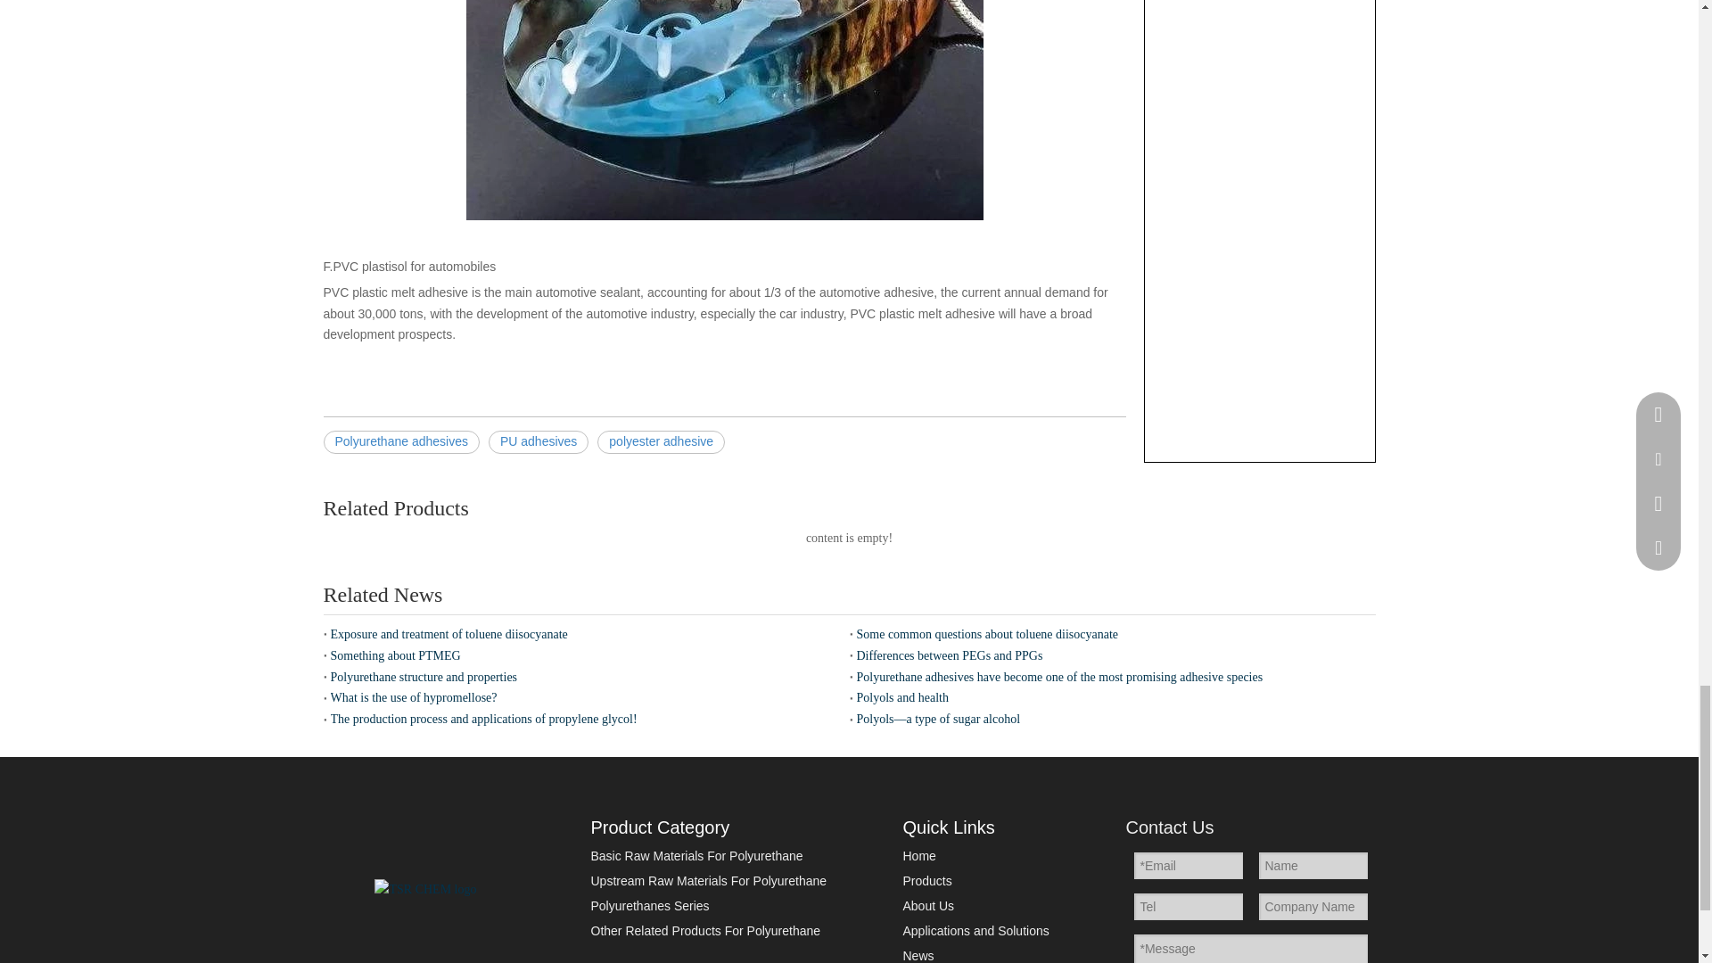 The image size is (1712, 963). I want to click on Polyols and health, so click(1112, 697).